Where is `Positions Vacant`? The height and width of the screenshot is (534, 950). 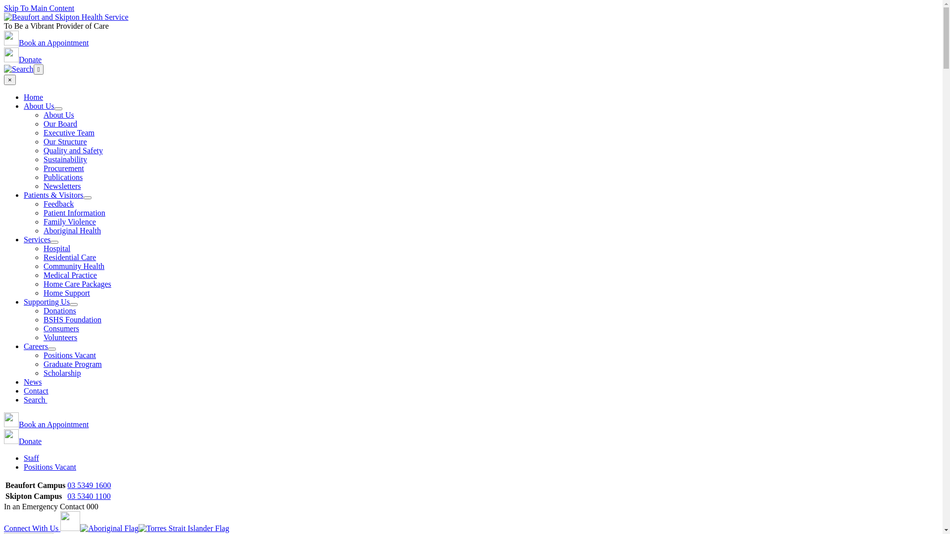 Positions Vacant is located at coordinates (50, 467).